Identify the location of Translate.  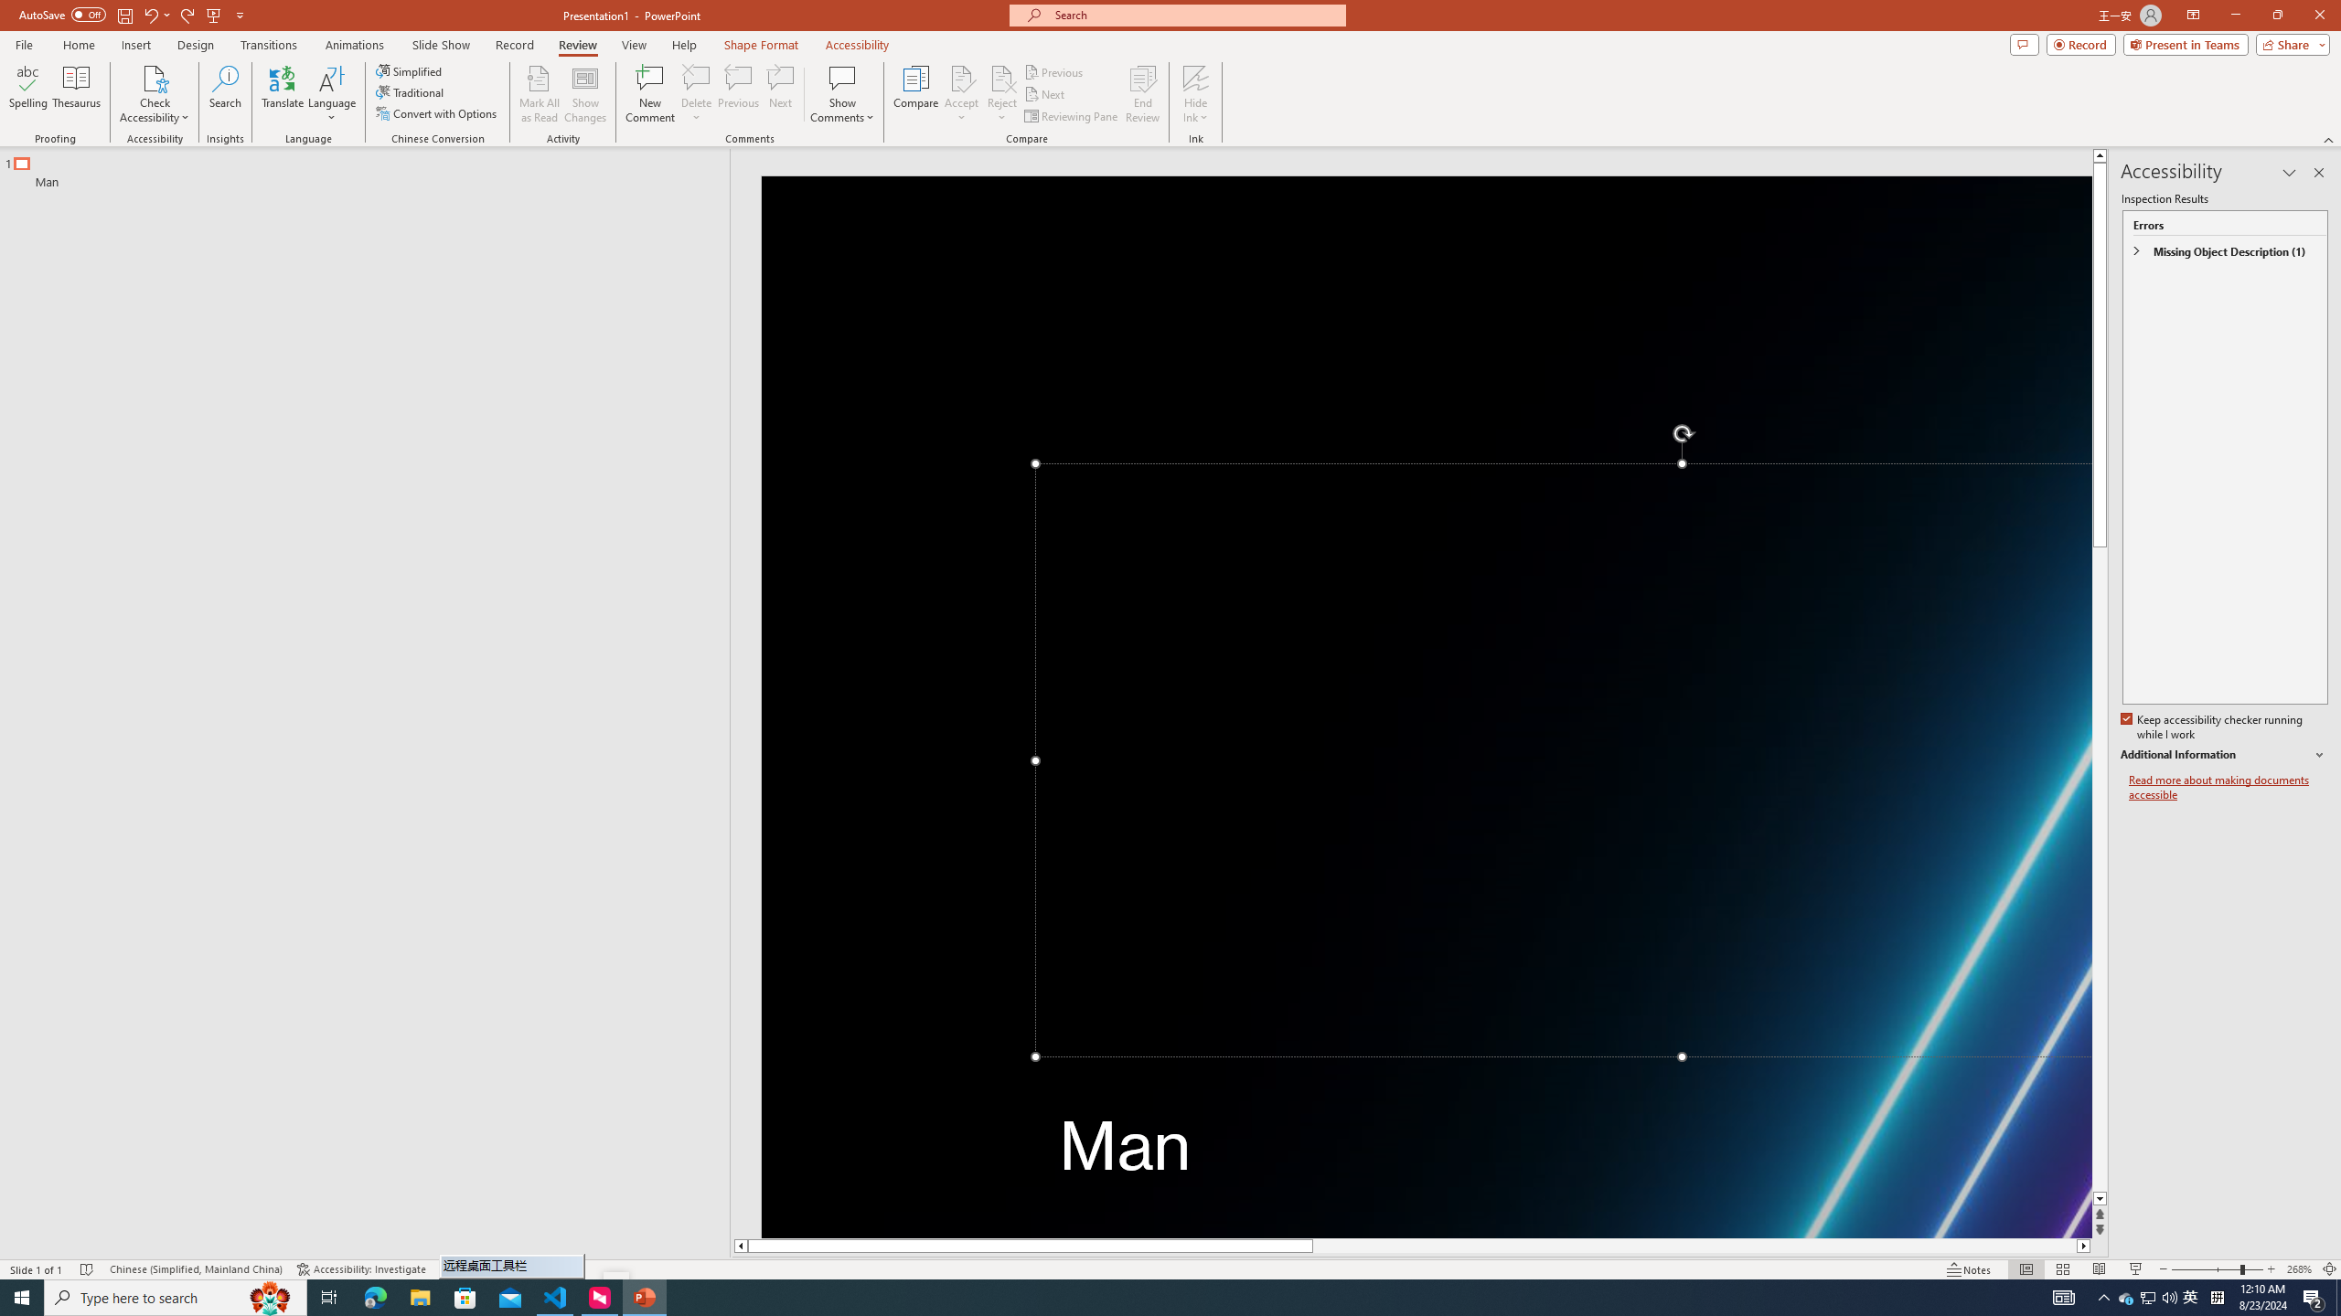
(283, 94).